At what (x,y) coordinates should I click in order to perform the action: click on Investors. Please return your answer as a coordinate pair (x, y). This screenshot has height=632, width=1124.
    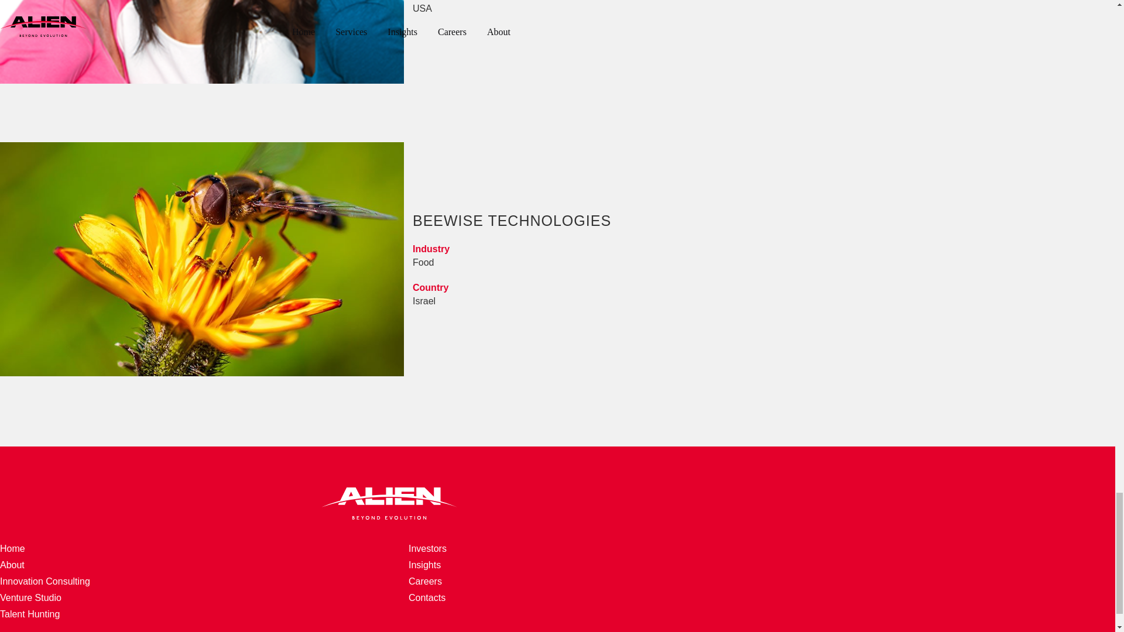
    Looking at the image, I should click on (427, 598).